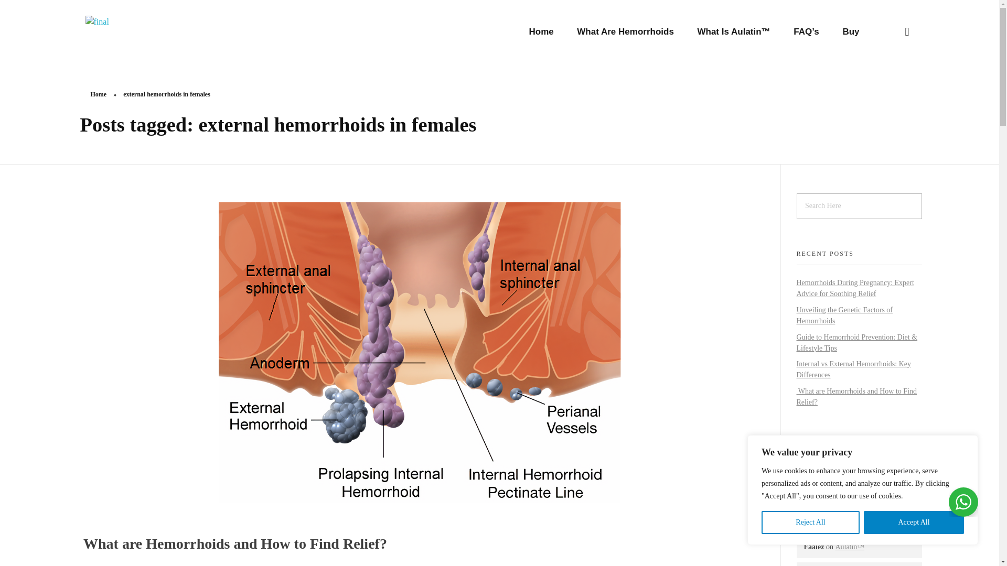 This screenshot has width=1007, height=566. What do you see at coordinates (106, 53) in the screenshot?
I see `Aulatin` at bounding box center [106, 53].